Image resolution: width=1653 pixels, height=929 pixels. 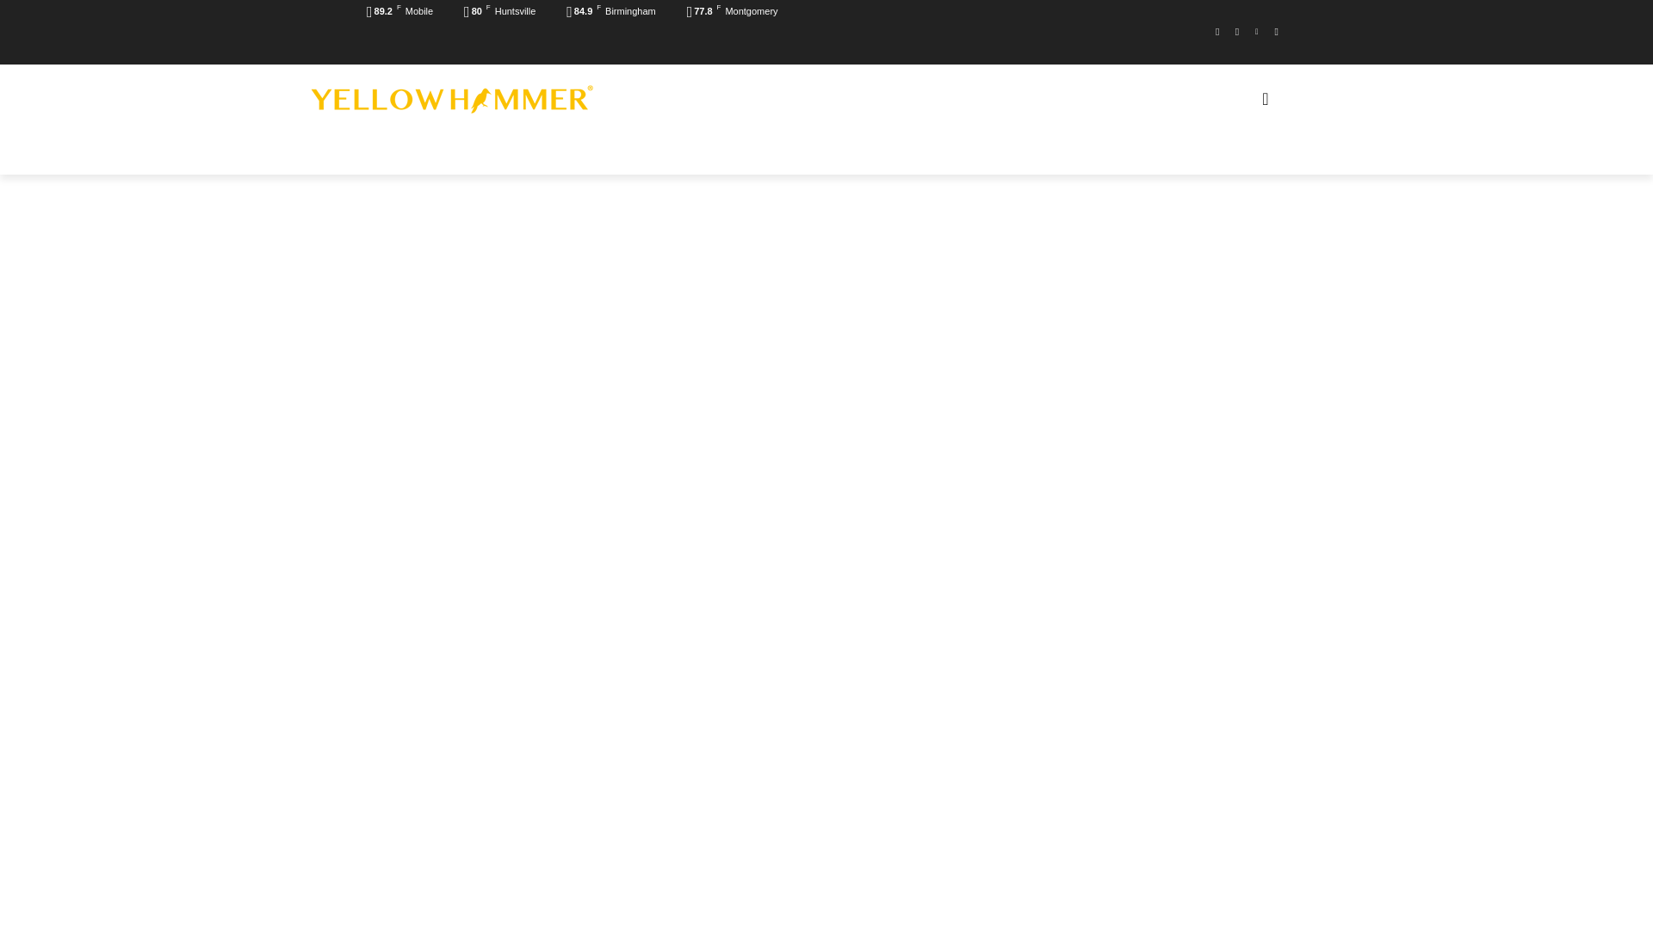 What do you see at coordinates (1238, 31) in the screenshot?
I see `Instagram` at bounding box center [1238, 31].